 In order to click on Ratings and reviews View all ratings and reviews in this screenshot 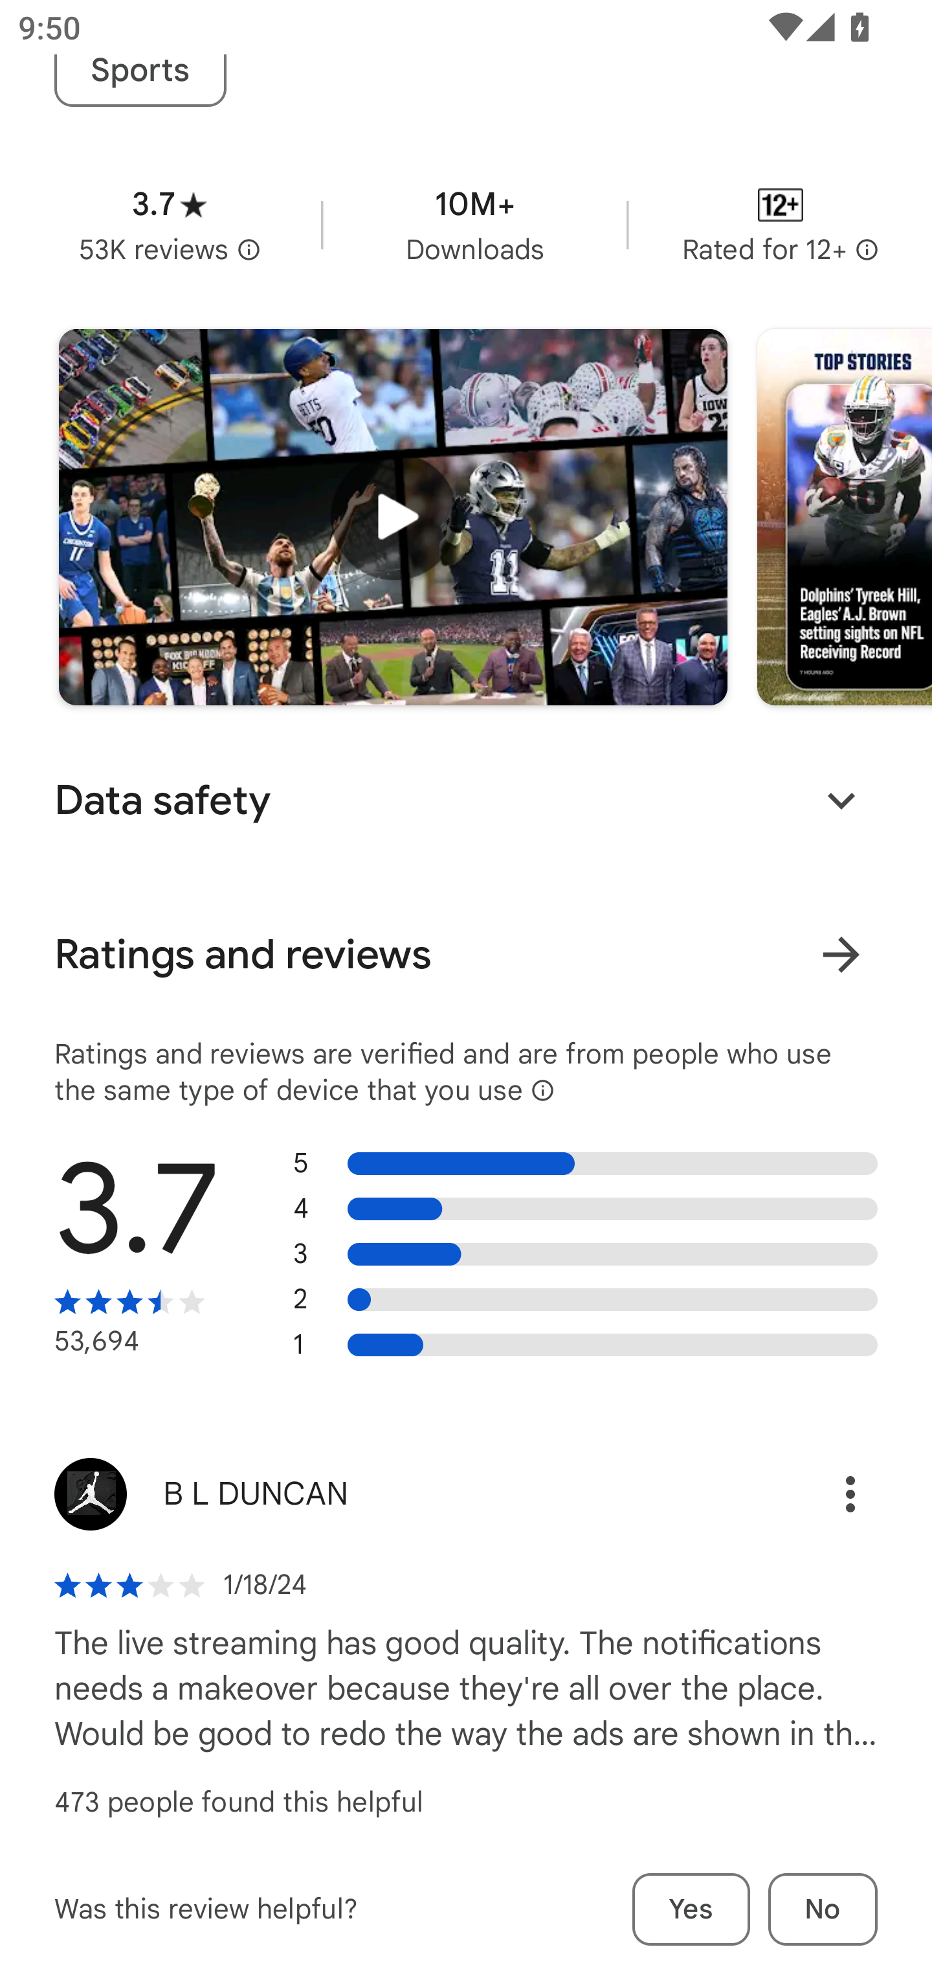, I will do `click(466, 955)`.